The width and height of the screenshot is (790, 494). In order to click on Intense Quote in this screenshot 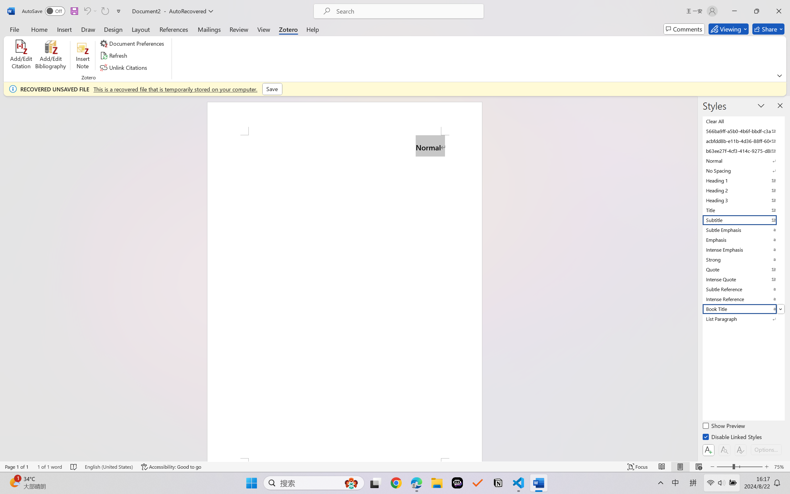, I will do `click(743, 279)`.